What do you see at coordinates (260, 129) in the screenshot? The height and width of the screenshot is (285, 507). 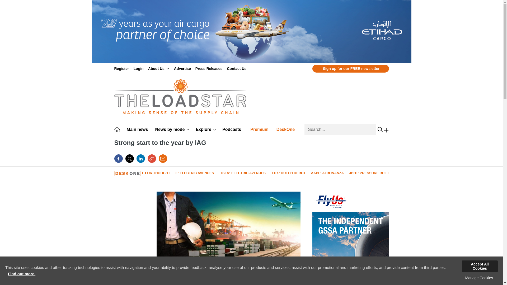 I see `Premium` at bounding box center [260, 129].